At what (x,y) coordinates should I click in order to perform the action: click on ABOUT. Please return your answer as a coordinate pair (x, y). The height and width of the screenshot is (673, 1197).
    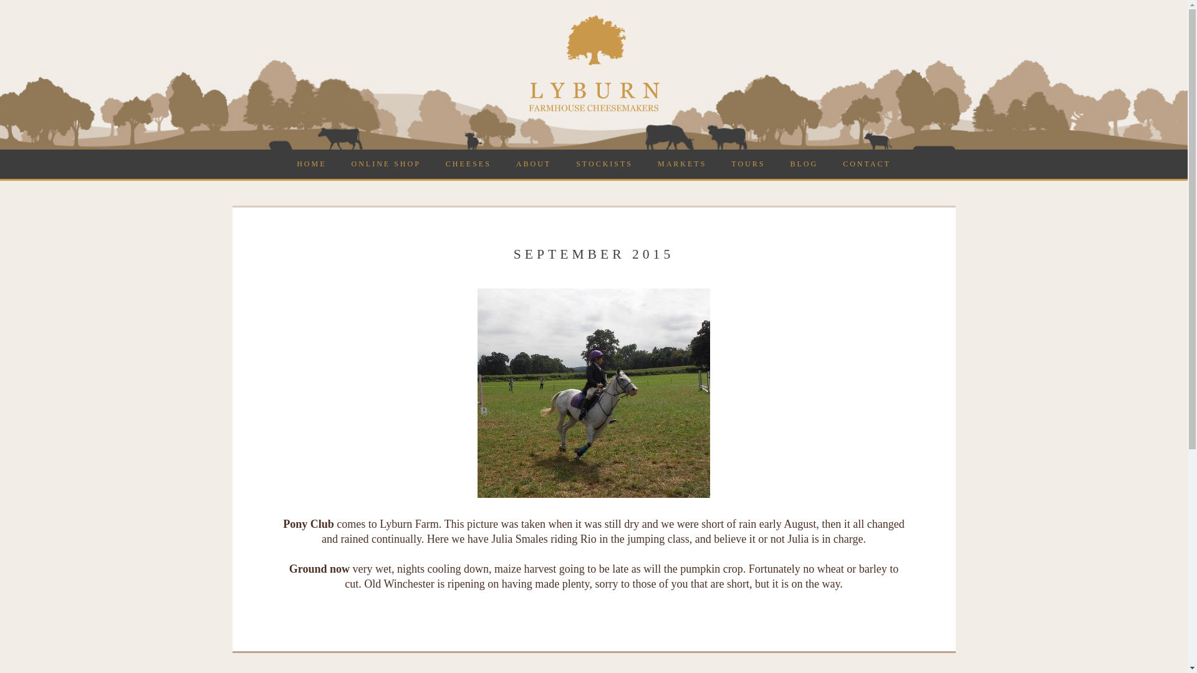
    Looking at the image, I should click on (534, 163).